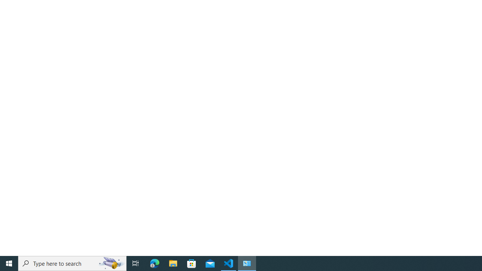 This screenshot has width=482, height=271. I want to click on Microsoft Edge, so click(155, 263).